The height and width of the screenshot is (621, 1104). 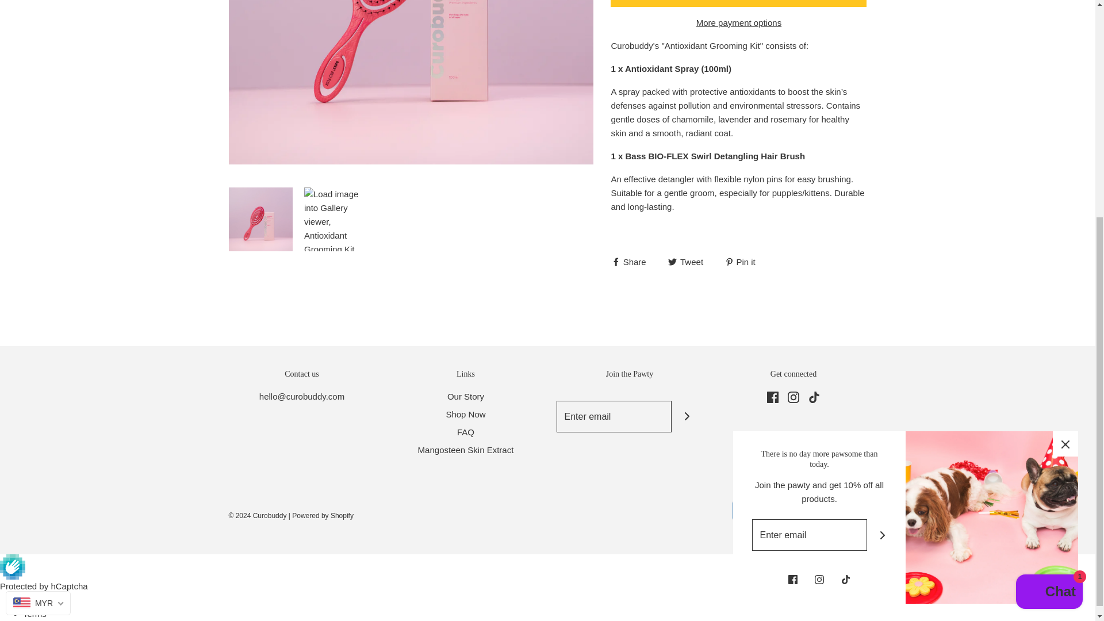 I want to click on Visa, so click(x=850, y=511).